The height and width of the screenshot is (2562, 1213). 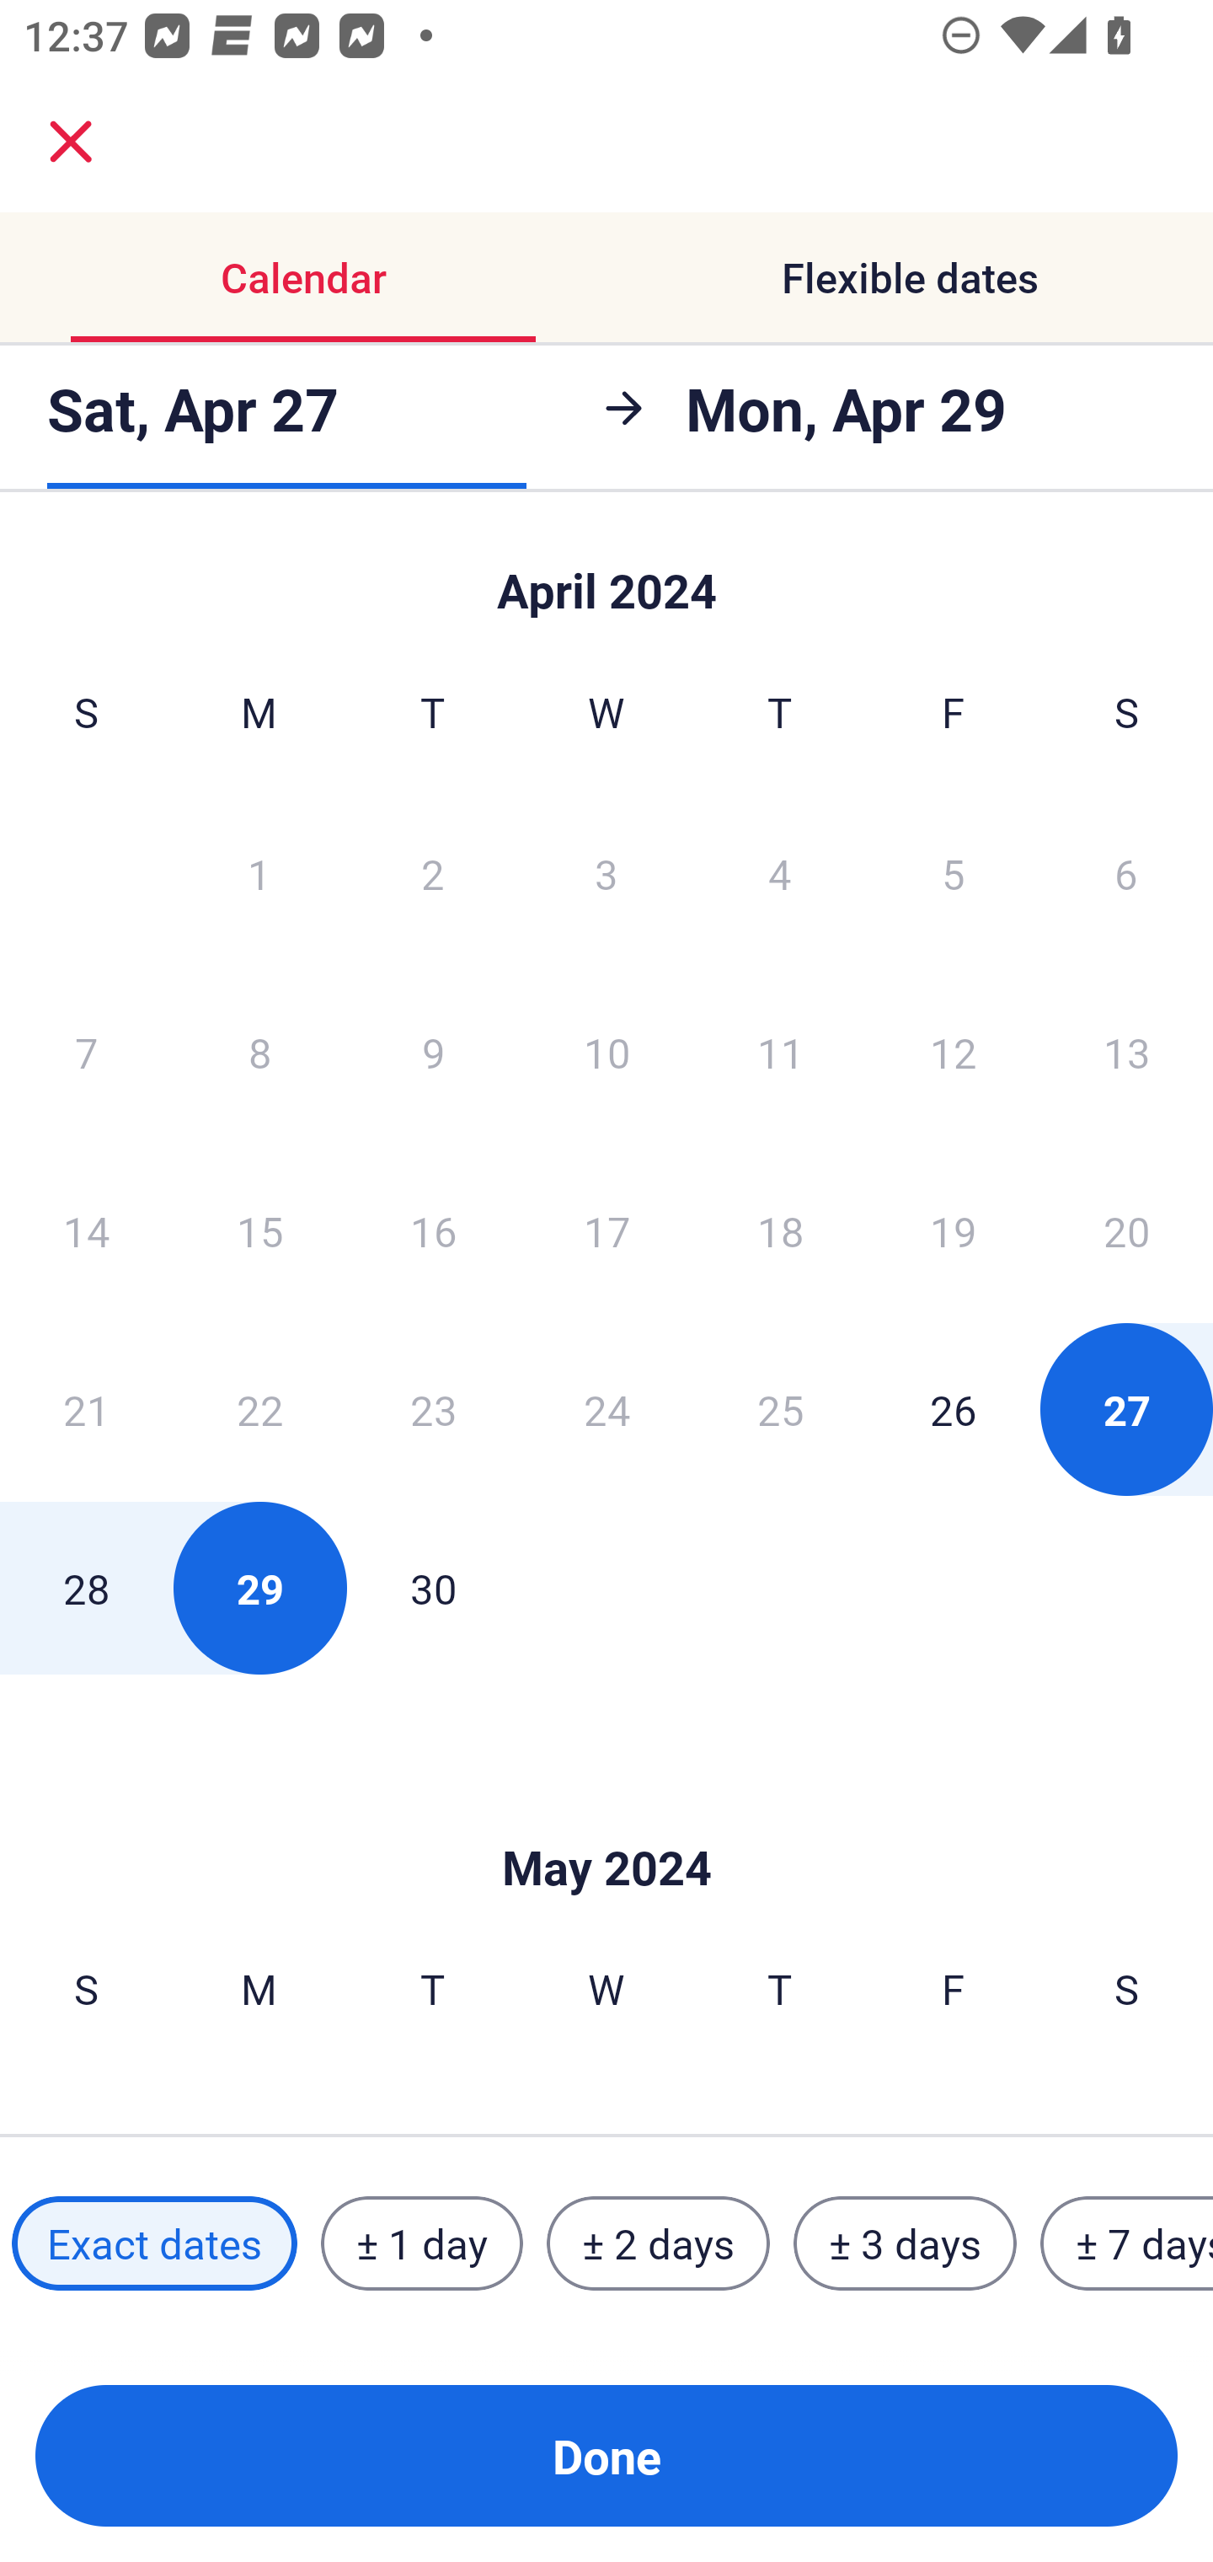 What do you see at coordinates (606, 1409) in the screenshot?
I see `24 Wednesday, April 24, 2024` at bounding box center [606, 1409].